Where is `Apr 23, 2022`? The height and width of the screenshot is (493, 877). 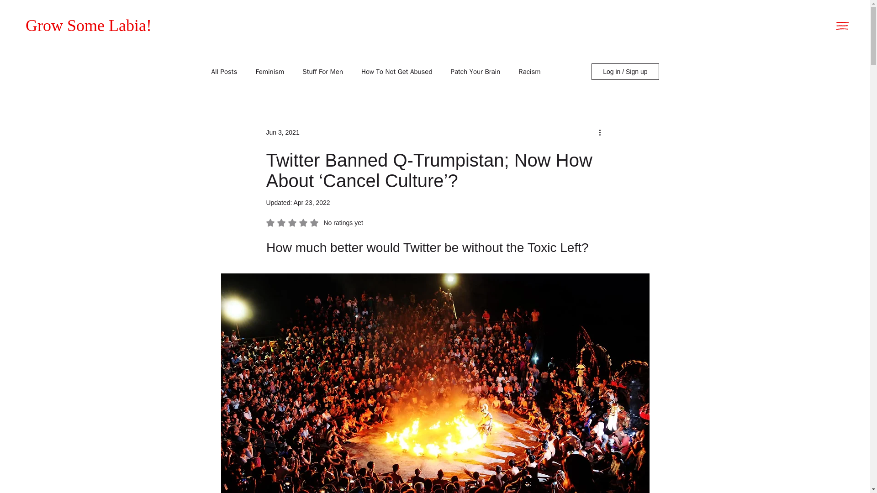
Apr 23, 2022 is located at coordinates (311, 203).